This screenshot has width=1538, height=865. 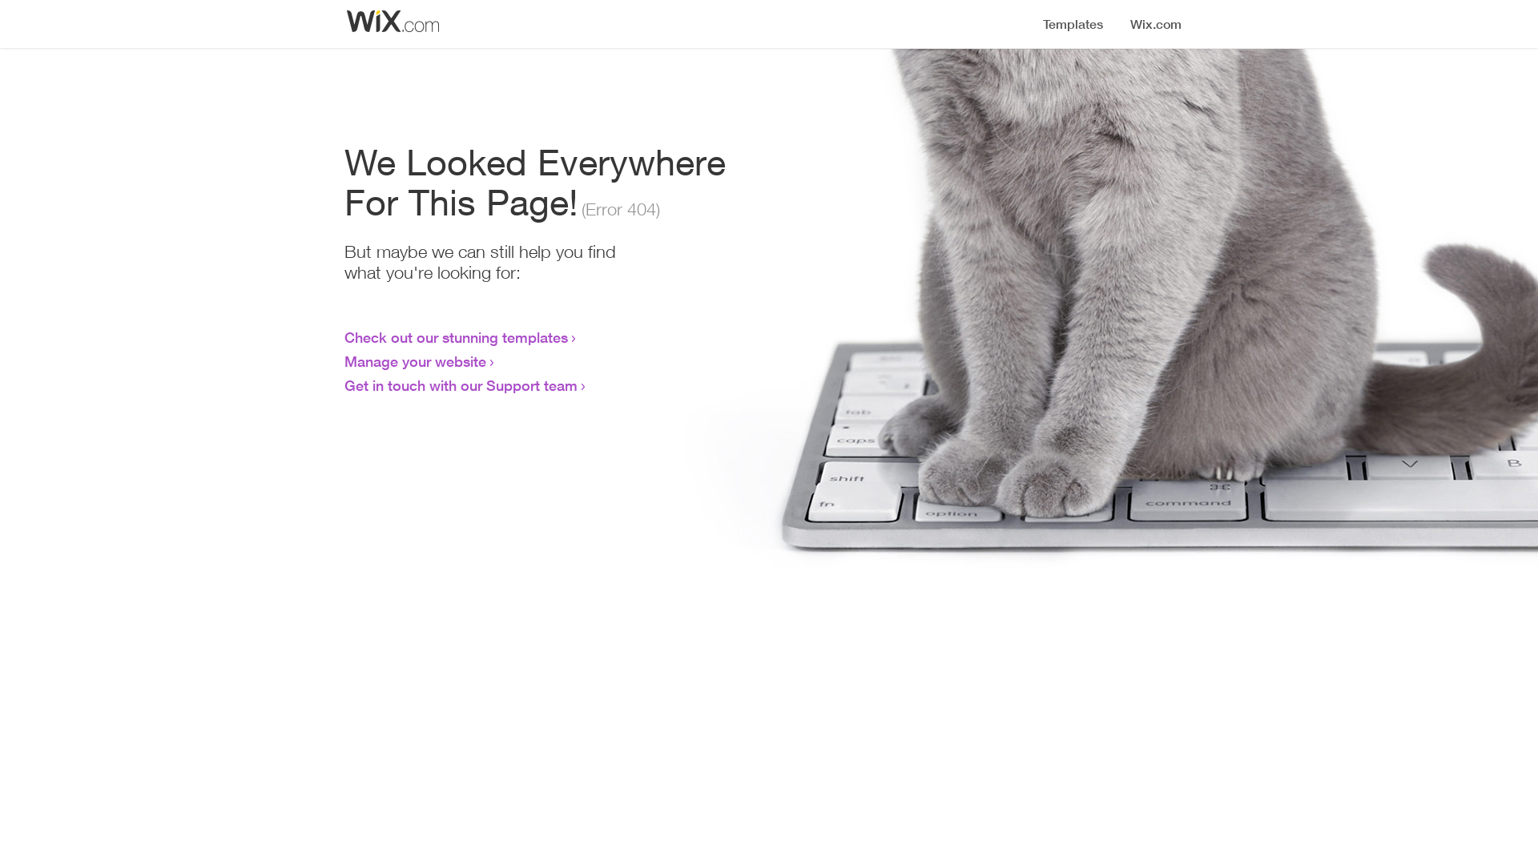 I want to click on Manage your website, so click(x=415, y=361).